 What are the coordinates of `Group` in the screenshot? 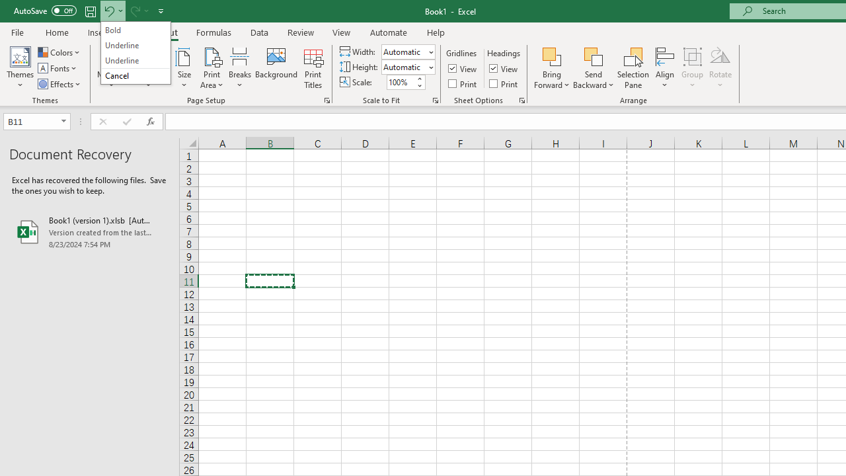 It's located at (692, 67).